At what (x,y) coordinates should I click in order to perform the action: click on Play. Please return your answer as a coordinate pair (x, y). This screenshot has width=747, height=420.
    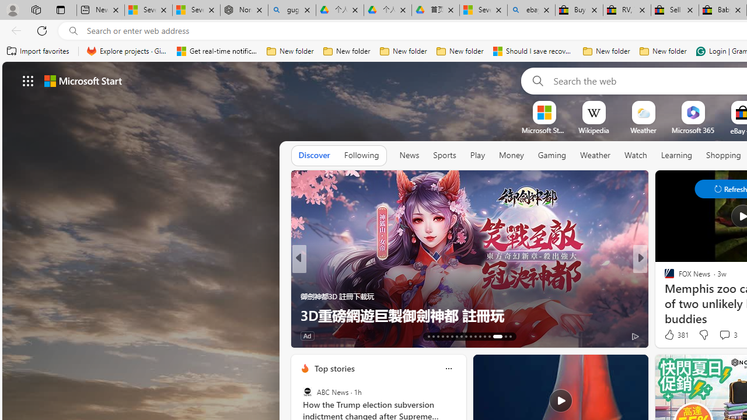
    Looking at the image, I should click on (477, 155).